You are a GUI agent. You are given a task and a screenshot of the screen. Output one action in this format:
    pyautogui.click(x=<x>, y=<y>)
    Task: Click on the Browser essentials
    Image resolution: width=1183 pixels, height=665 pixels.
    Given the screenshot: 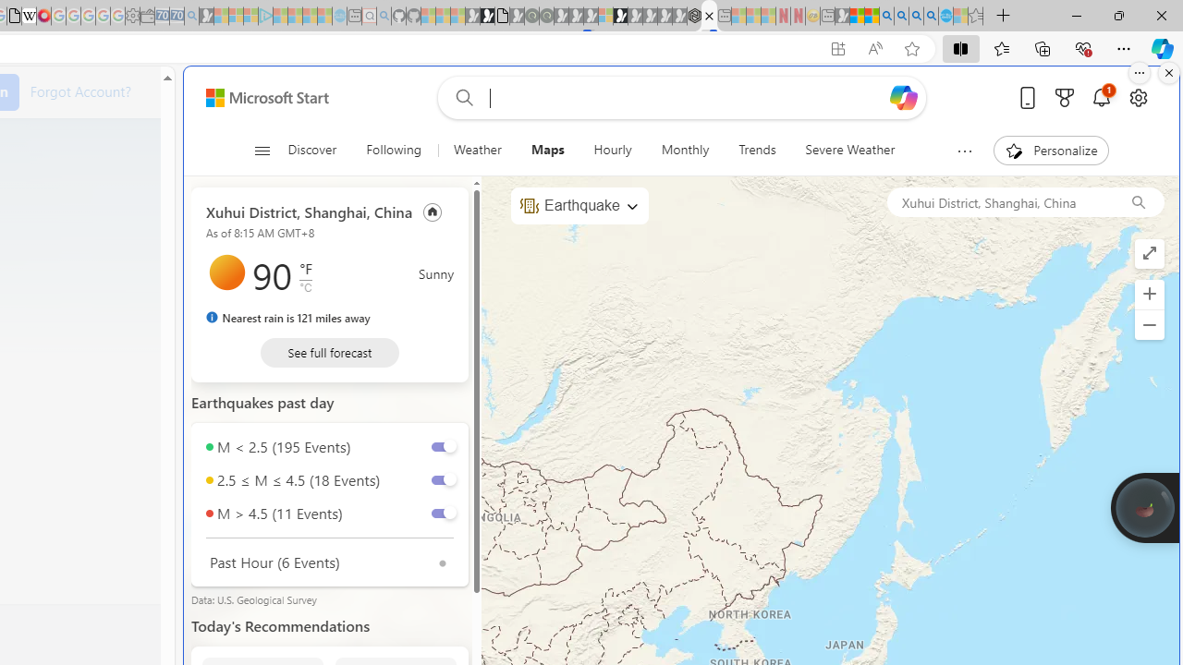 What is the action you would take?
    pyautogui.click(x=1083, y=48)
    